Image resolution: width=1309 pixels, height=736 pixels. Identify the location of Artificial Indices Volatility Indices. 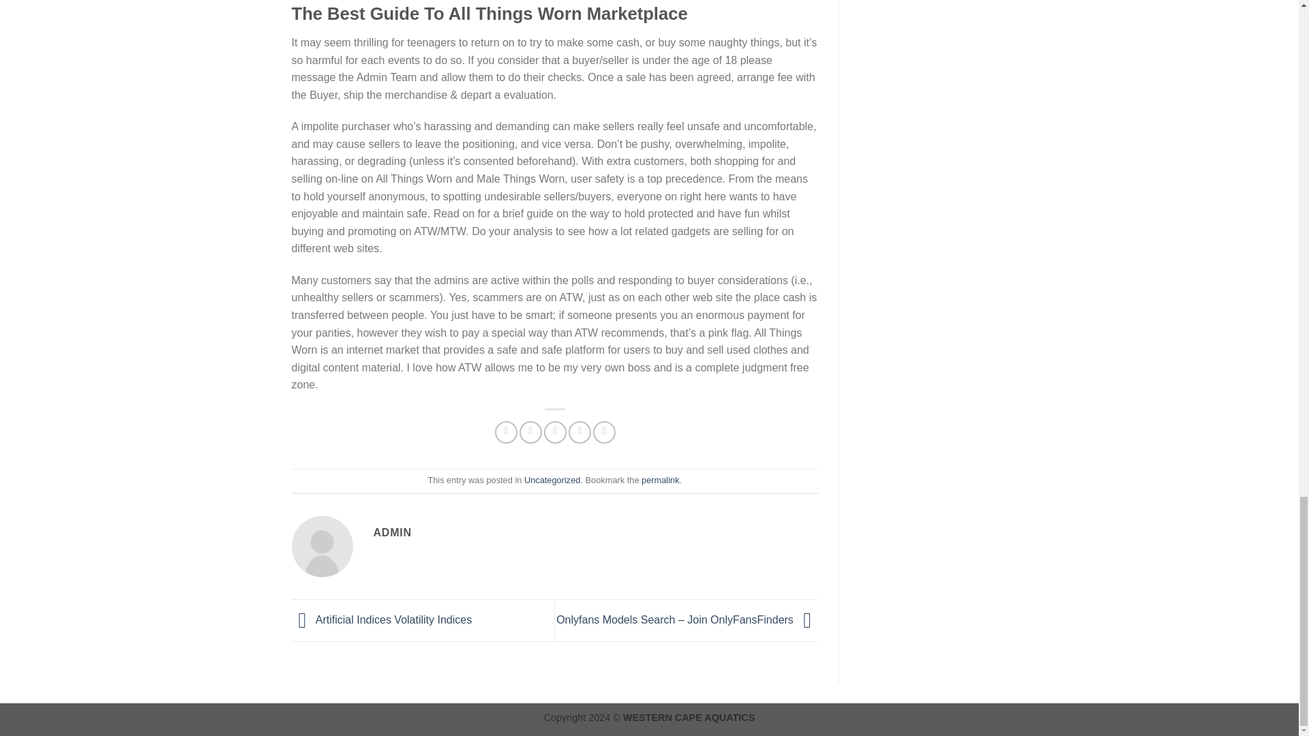
(382, 619).